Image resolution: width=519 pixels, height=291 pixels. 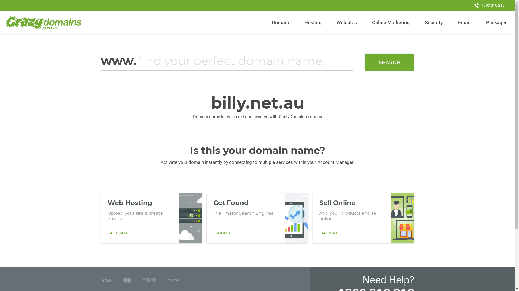 What do you see at coordinates (391, 23) in the screenshot?
I see `Online Marketing` at bounding box center [391, 23].